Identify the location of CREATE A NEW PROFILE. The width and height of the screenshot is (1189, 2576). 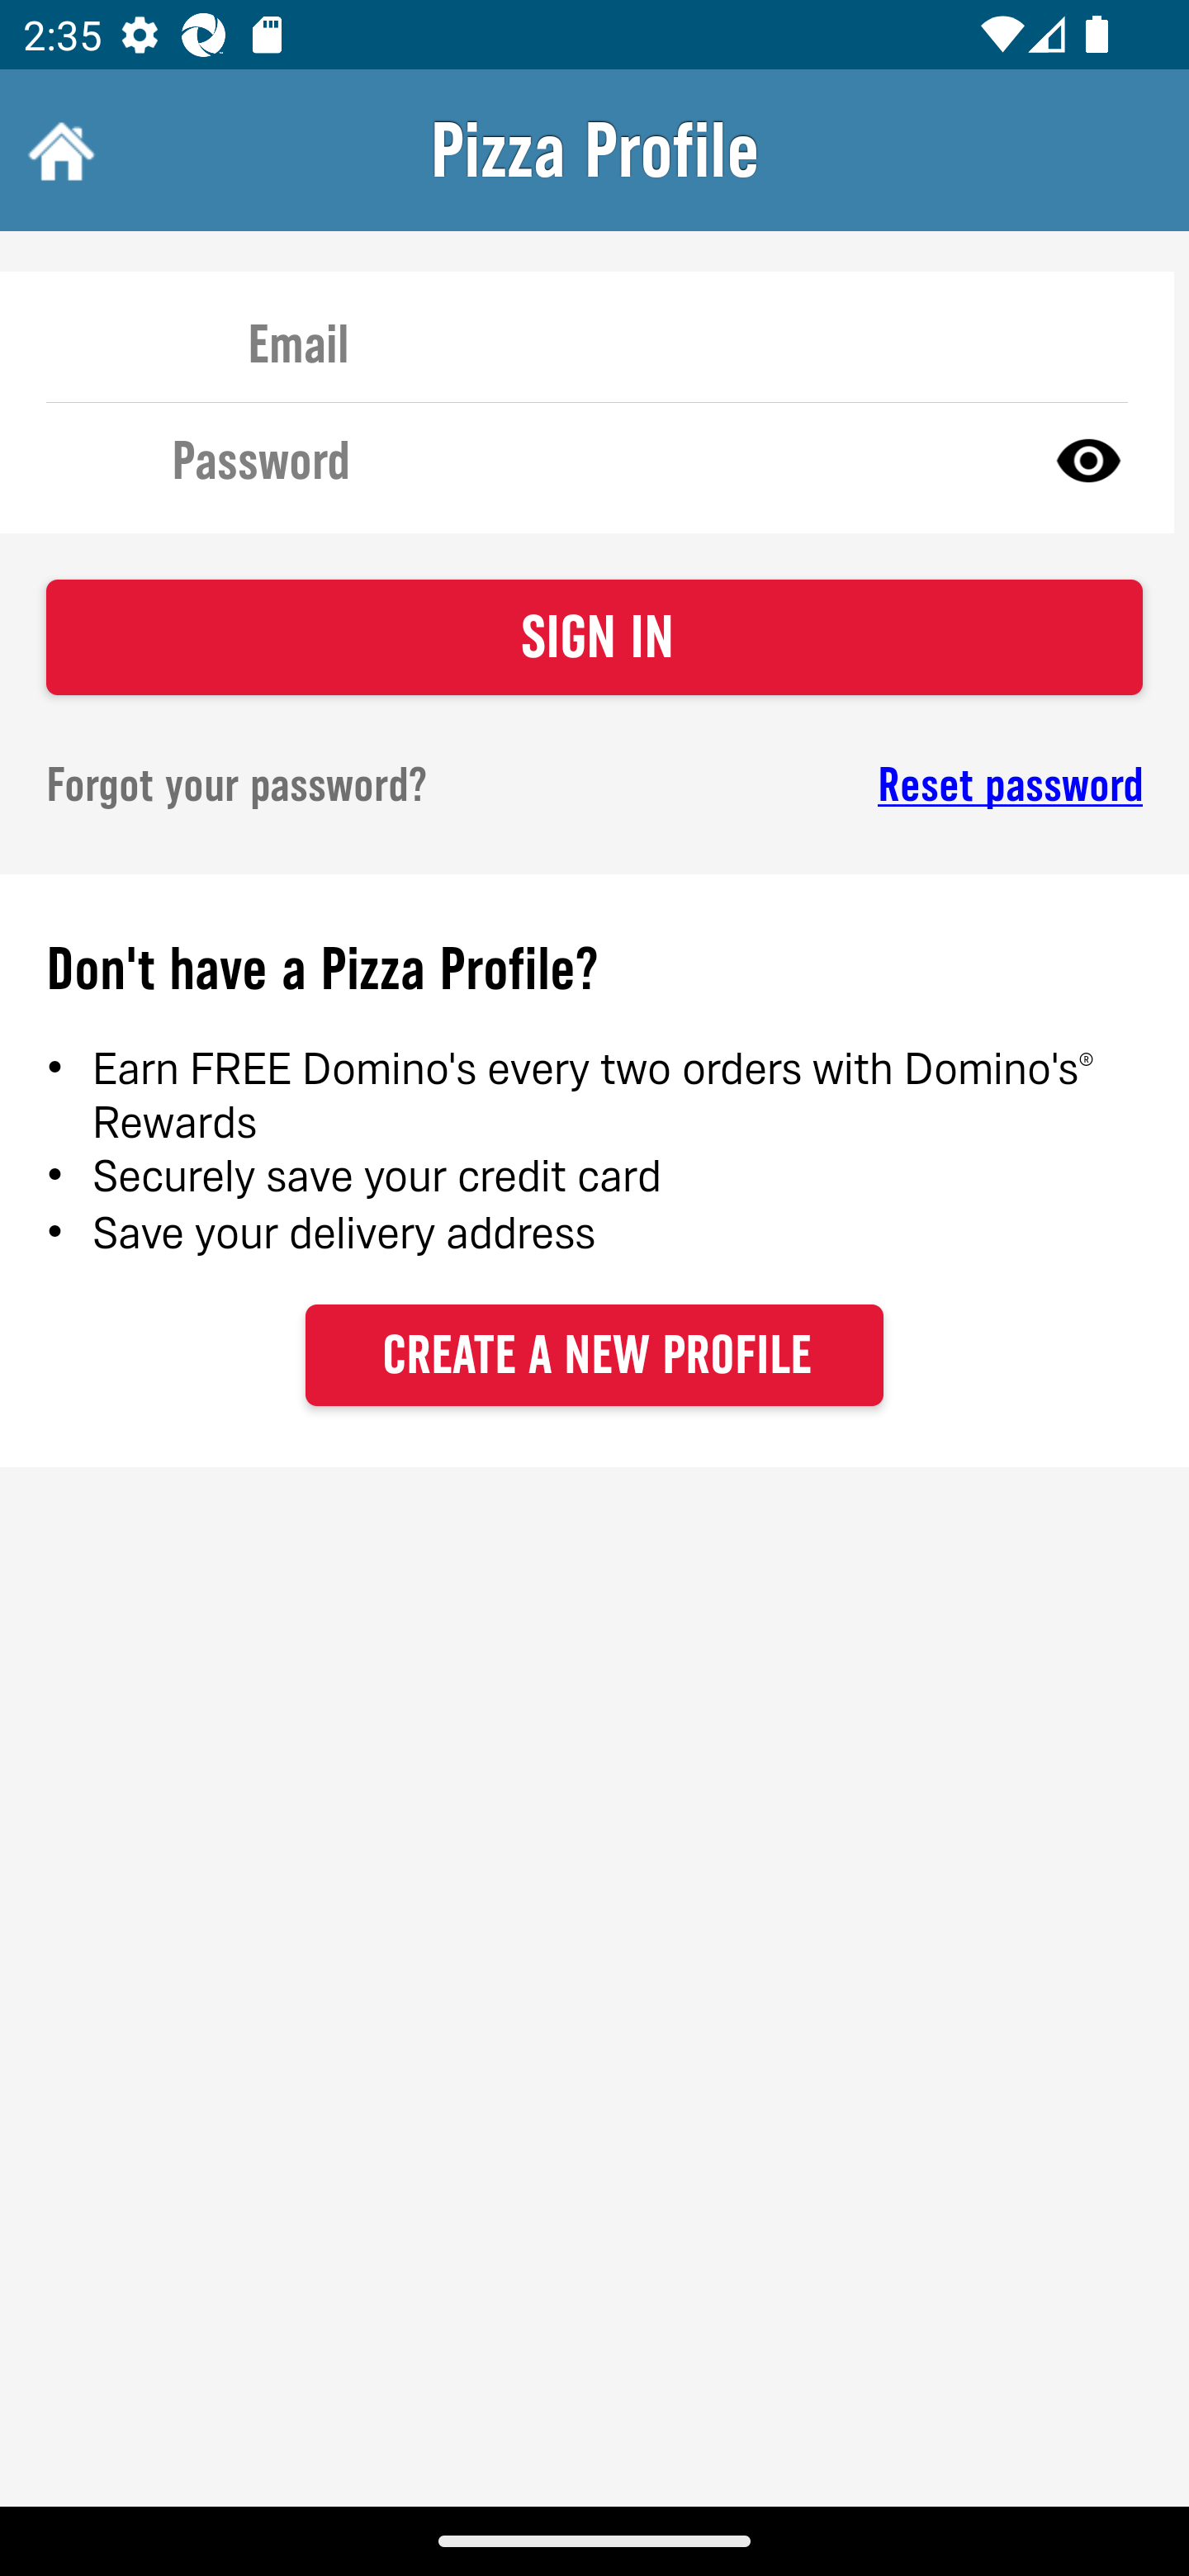
(594, 1354).